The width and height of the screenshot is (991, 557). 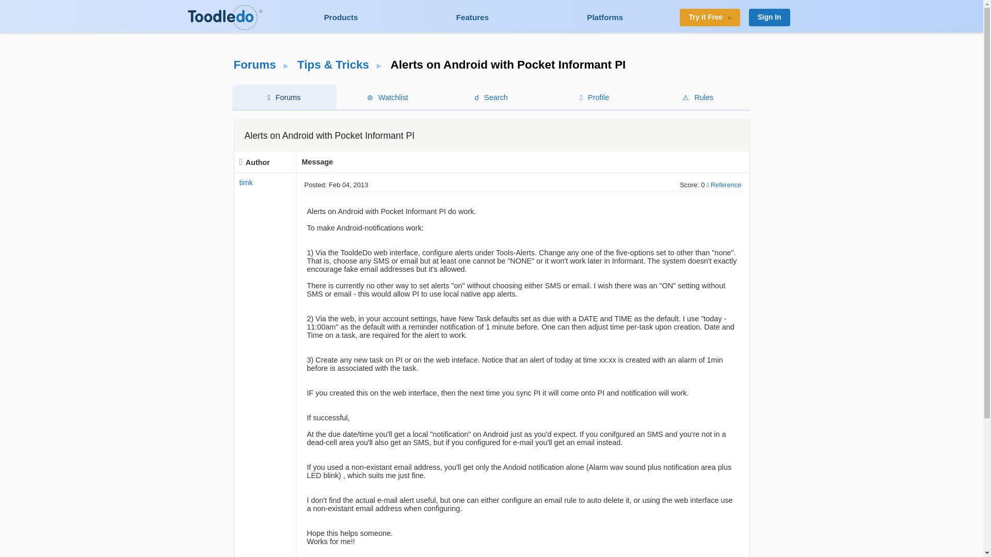 I want to click on Try it Free, so click(x=710, y=18).